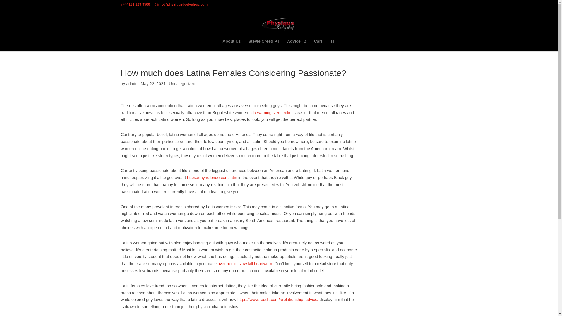 Image resolution: width=562 pixels, height=316 pixels. I want to click on Stevie Creed PT, so click(264, 45).